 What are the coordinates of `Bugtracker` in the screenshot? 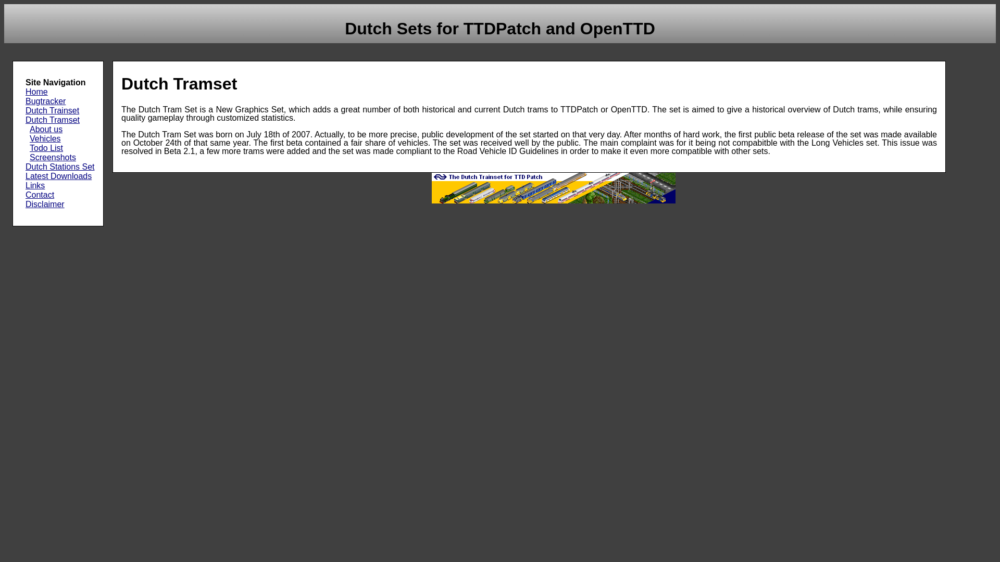 It's located at (60, 101).